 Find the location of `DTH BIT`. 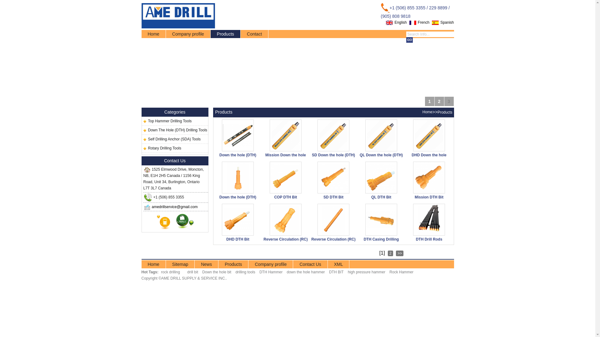

DTH BIT is located at coordinates (336, 272).